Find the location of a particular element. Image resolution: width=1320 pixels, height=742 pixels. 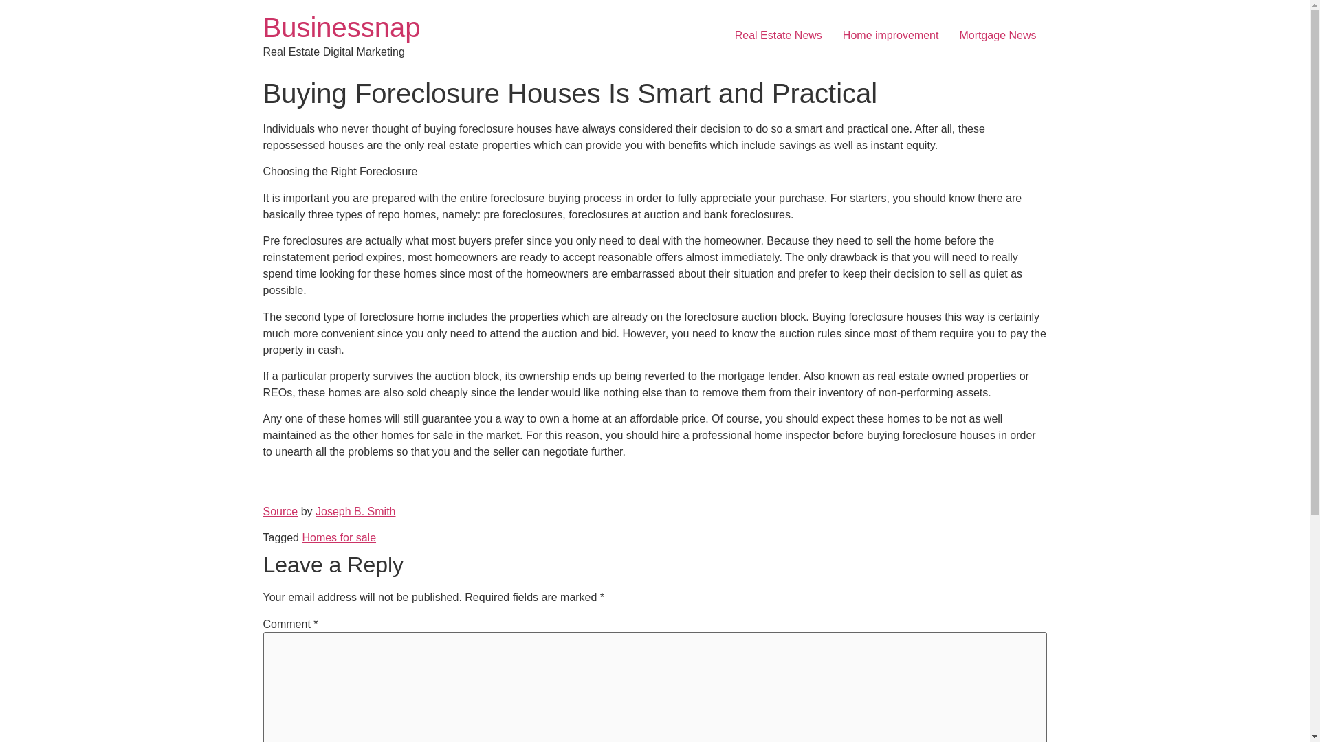

Businessnap is located at coordinates (341, 27).